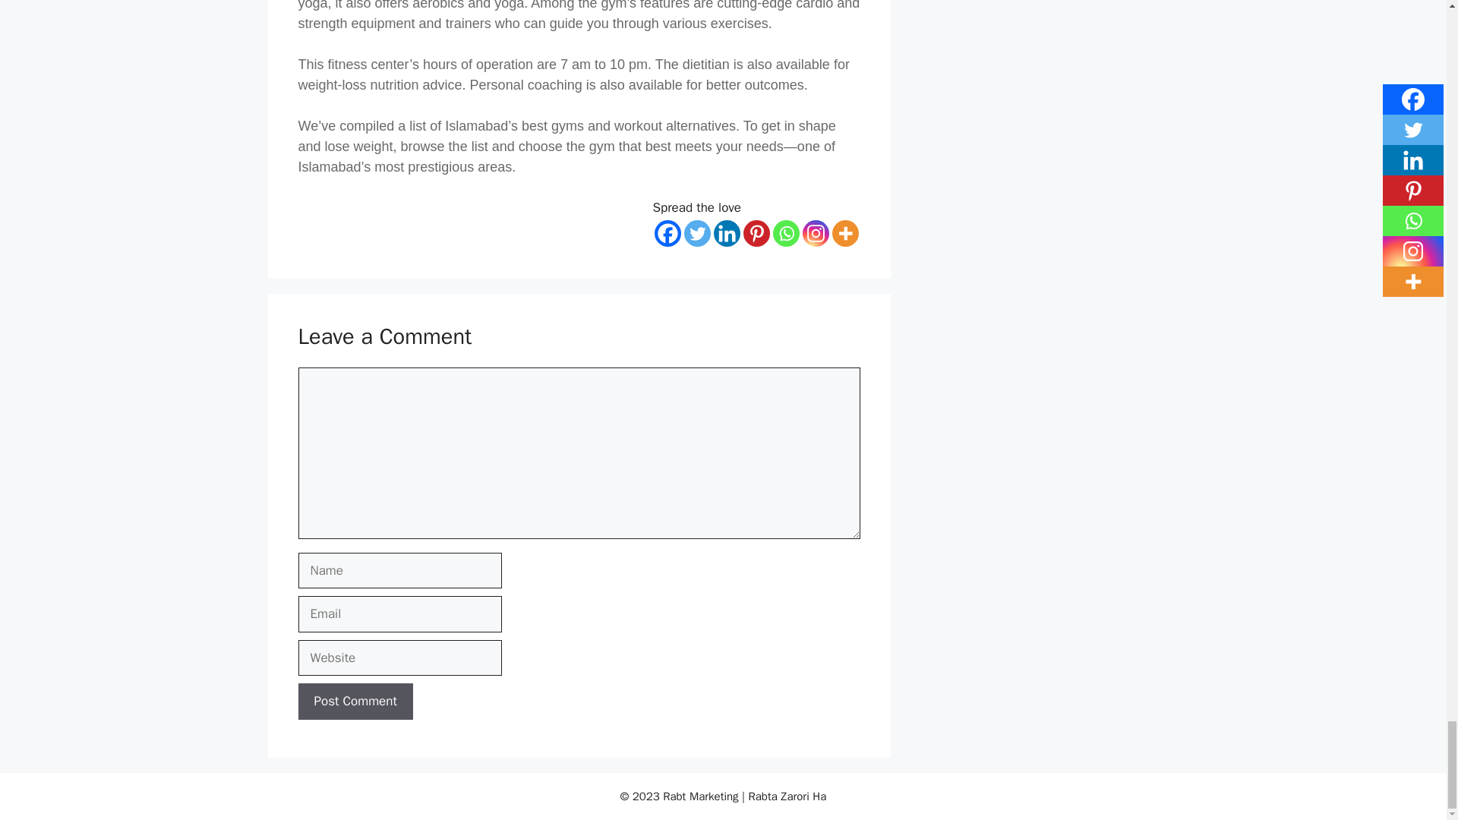 The width and height of the screenshot is (1458, 820). What do you see at coordinates (697, 234) in the screenshot?
I see `Twitter` at bounding box center [697, 234].